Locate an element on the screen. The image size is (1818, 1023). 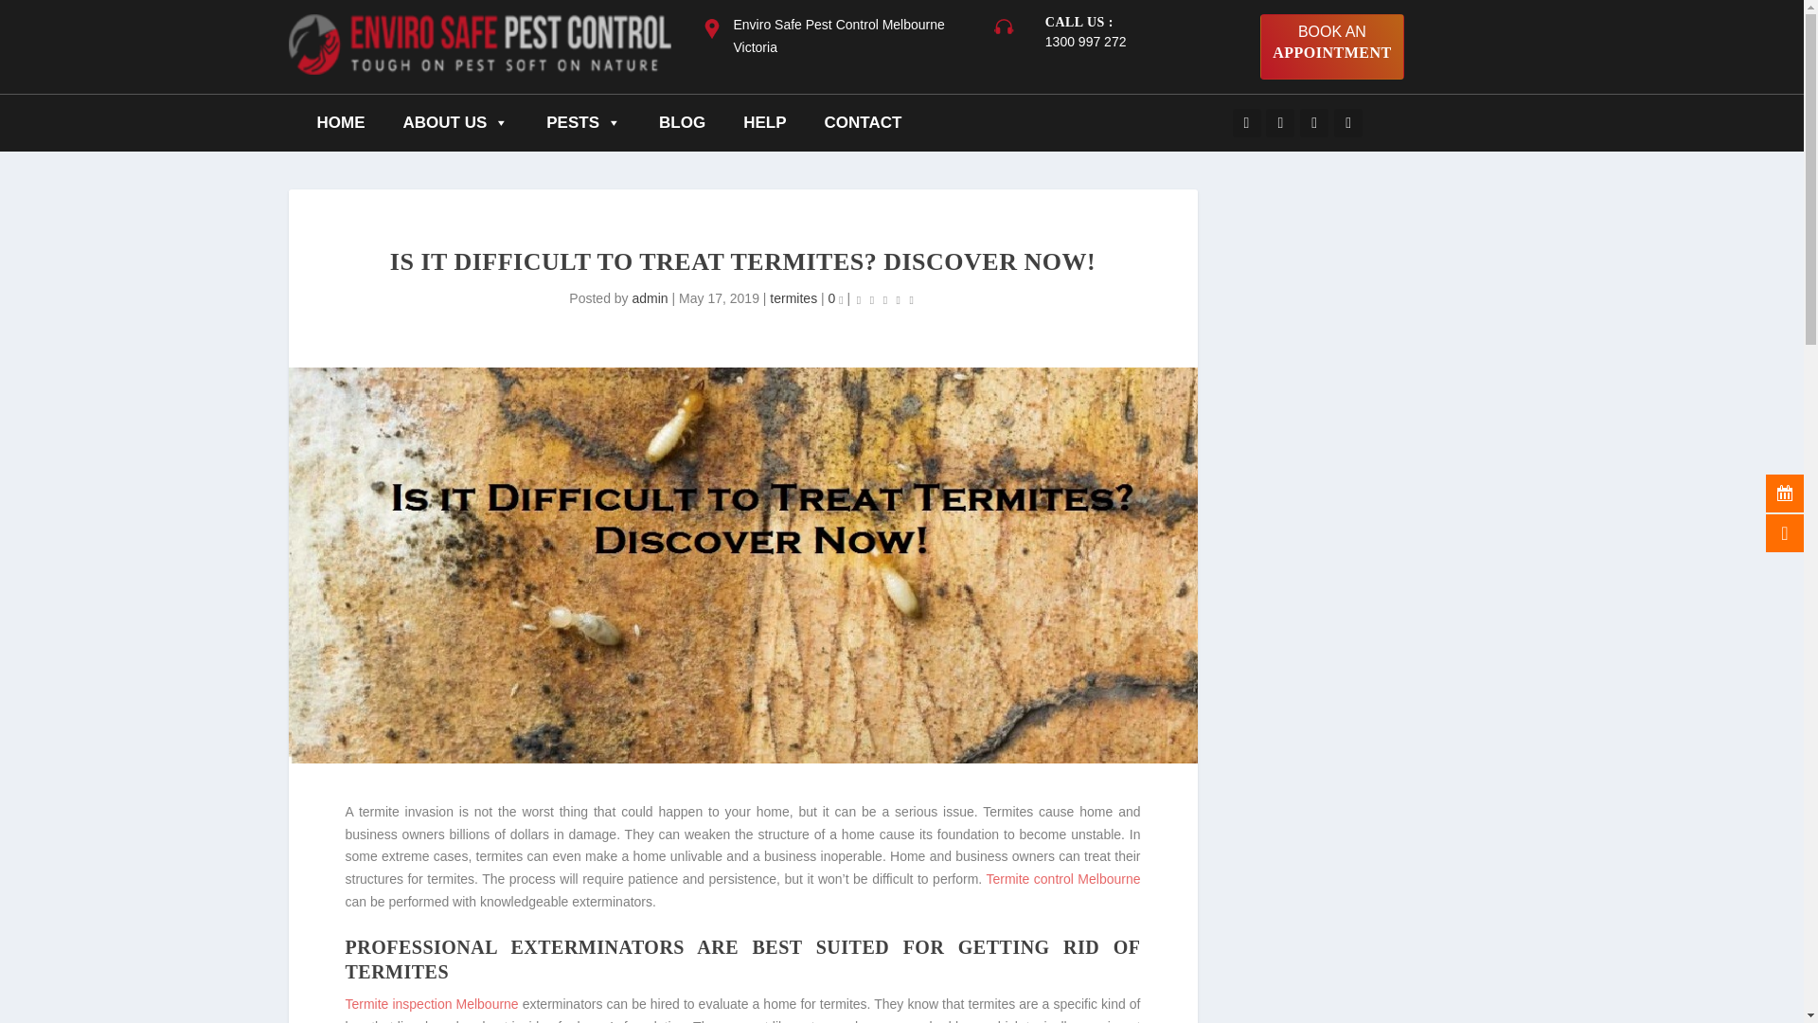
Posts by admin is located at coordinates (1331, 47).